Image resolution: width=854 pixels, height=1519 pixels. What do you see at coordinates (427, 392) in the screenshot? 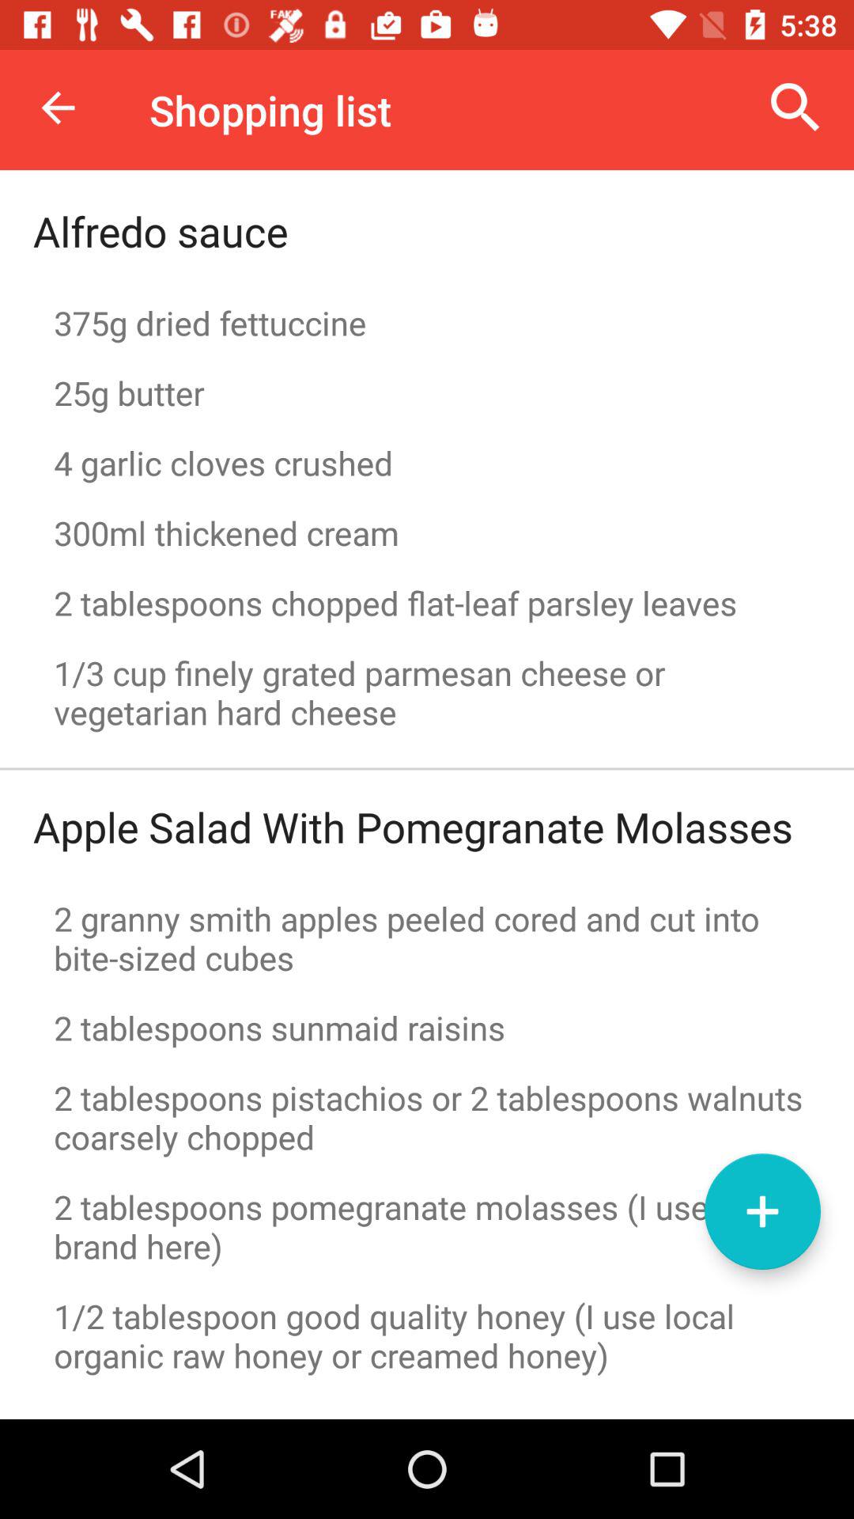
I see `open icon above the 4 garlic cloves item` at bounding box center [427, 392].